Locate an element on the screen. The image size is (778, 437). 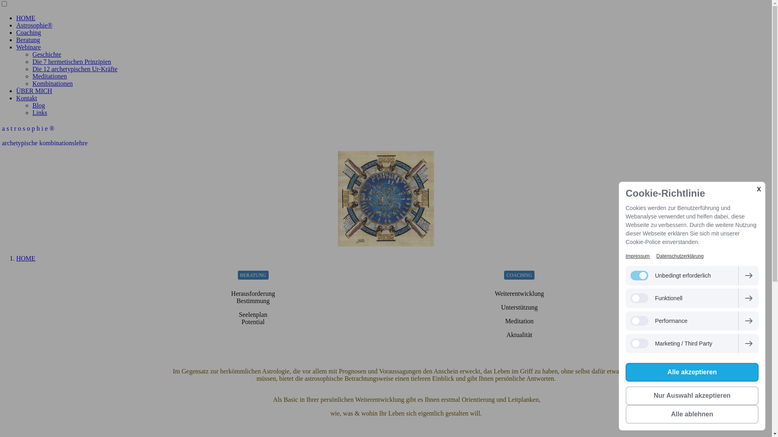
Links is located at coordinates (40, 112).